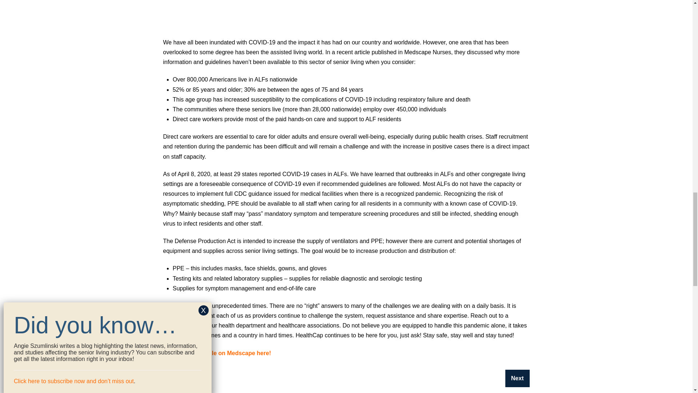 This screenshot has width=698, height=393. Describe the element at coordinates (217, 353) in the screenshot. I see `Read the full article on Medscape here!` at that location.